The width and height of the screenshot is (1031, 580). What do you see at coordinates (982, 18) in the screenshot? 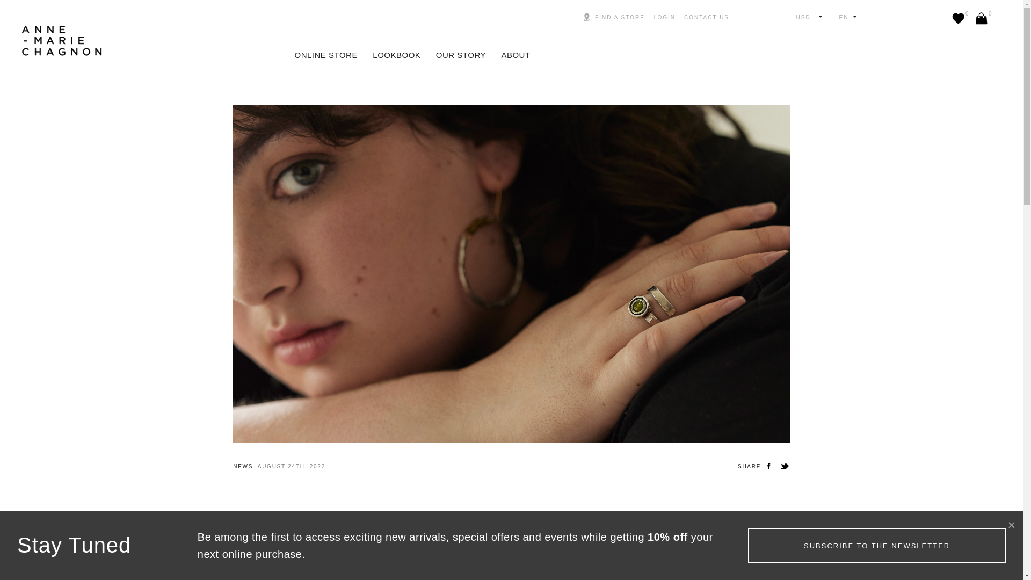
I see `OUR STORY` at bounding box center [982, 18].